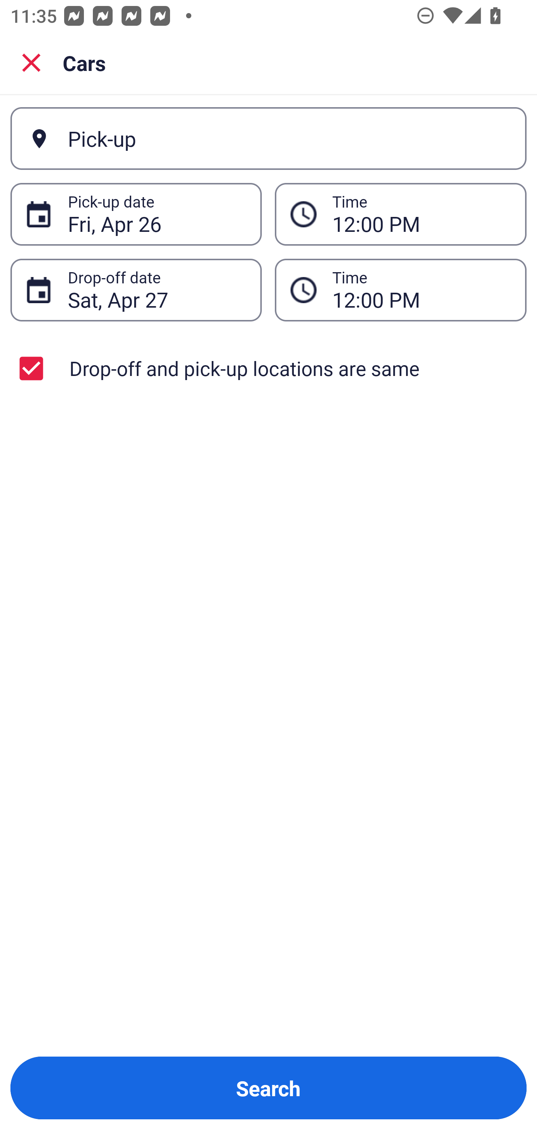  What do you see at coordinates (136, 290) in the screenshot?
I see `Sat, Apr 27 Drop-off date` at bounding box center [136, 290].